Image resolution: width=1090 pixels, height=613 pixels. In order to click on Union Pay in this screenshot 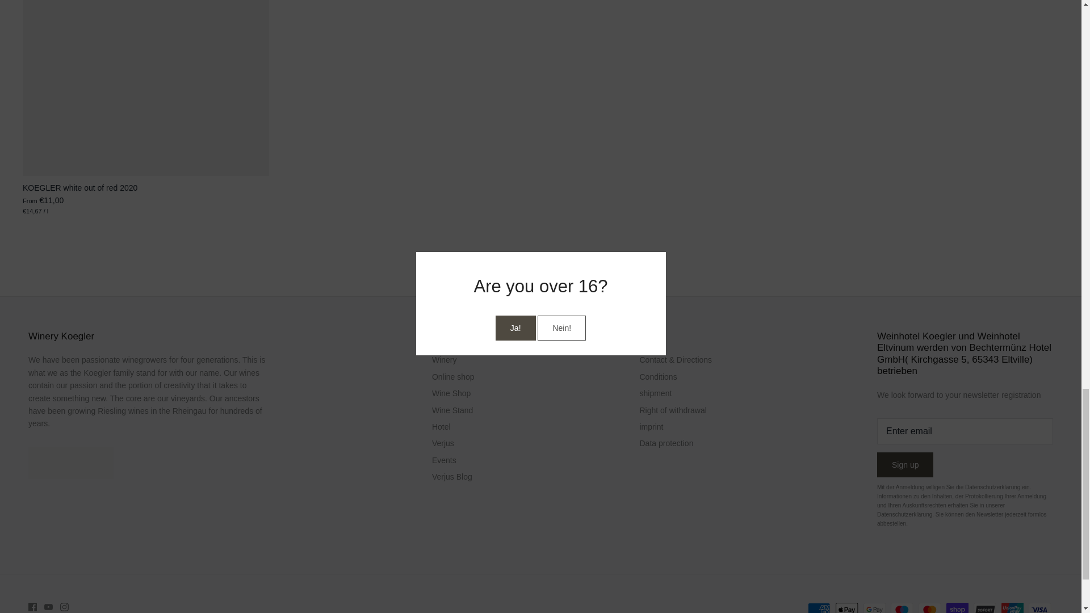, I will do `click(1012, 607)`.